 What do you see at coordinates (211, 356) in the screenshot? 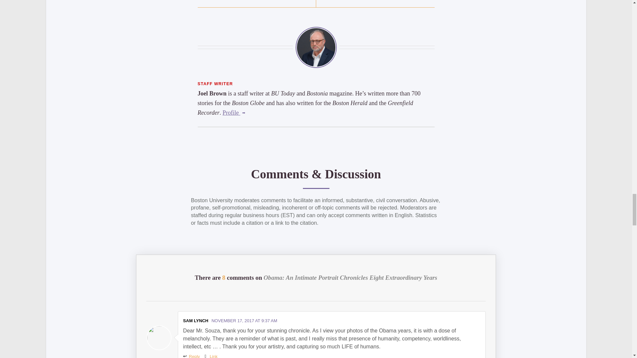
I see `Link` at bounding box center [211, 356].